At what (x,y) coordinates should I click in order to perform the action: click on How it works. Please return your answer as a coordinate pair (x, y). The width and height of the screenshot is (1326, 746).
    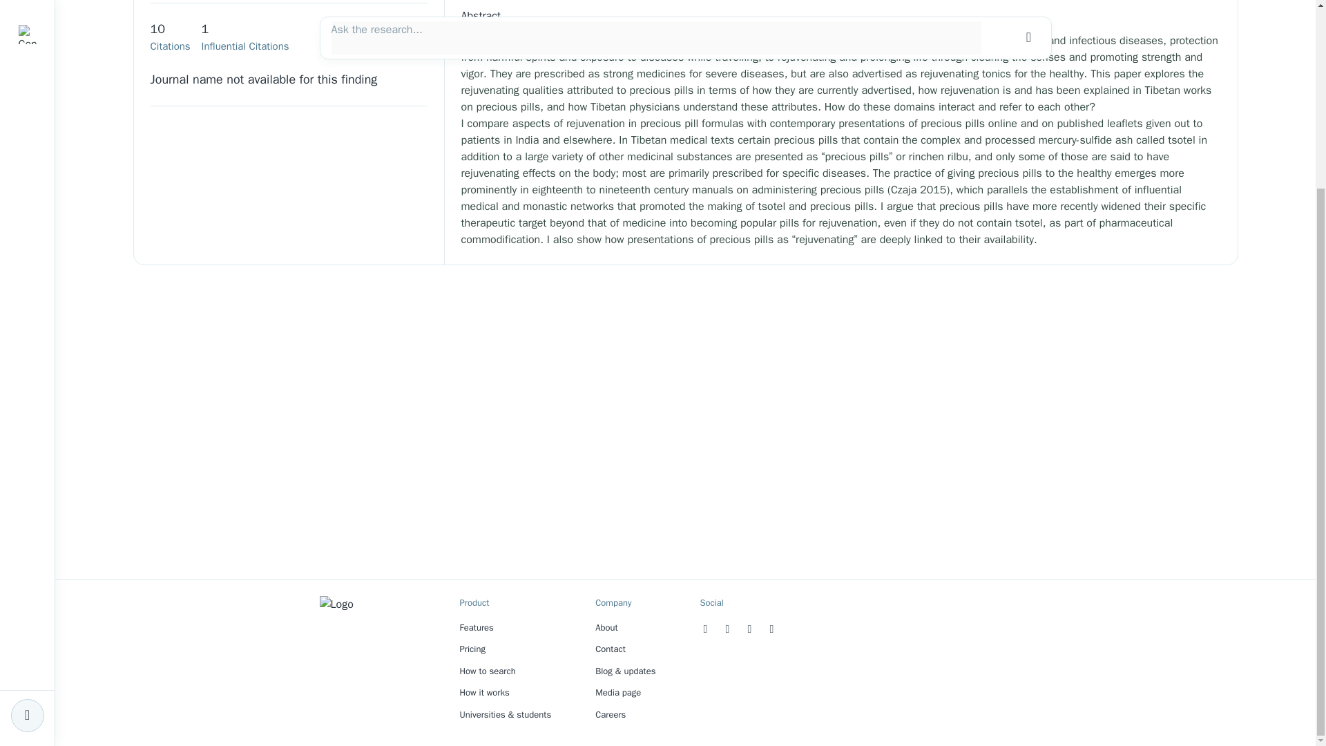
    Looking at the image, I should click on (485, 692).